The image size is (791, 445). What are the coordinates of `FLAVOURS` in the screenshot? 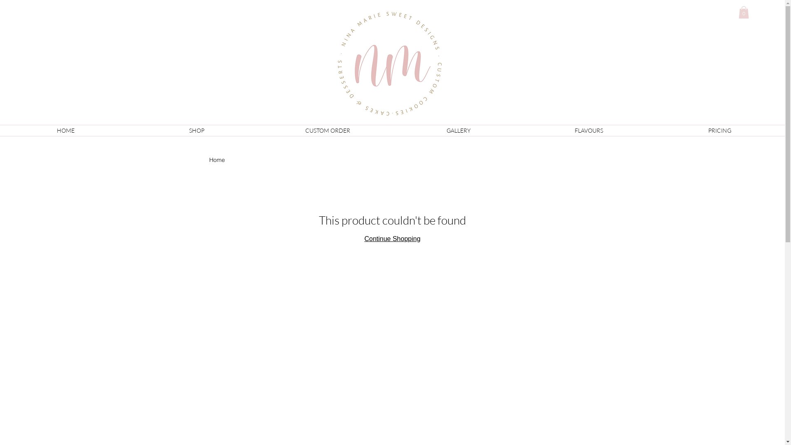 It's located at (589, 131).